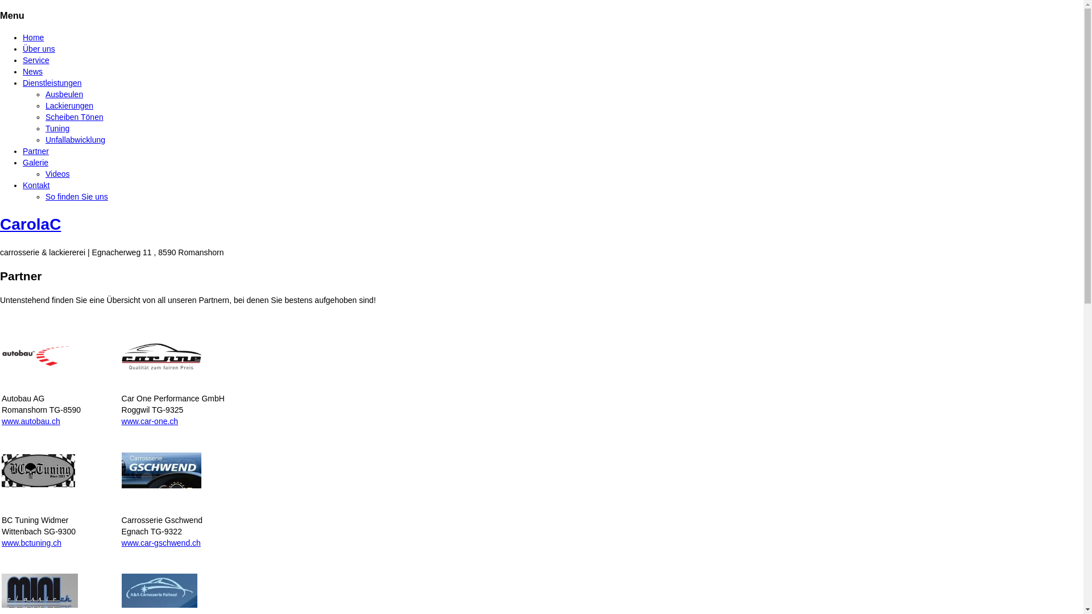 This screenshot has width=1092, height=614. I want to click on CarolaC, so click(31, 224).